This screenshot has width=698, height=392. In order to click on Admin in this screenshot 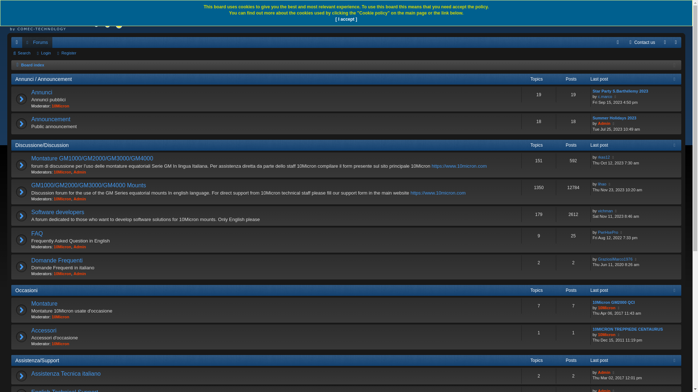, I will do `click(604, 372)`.